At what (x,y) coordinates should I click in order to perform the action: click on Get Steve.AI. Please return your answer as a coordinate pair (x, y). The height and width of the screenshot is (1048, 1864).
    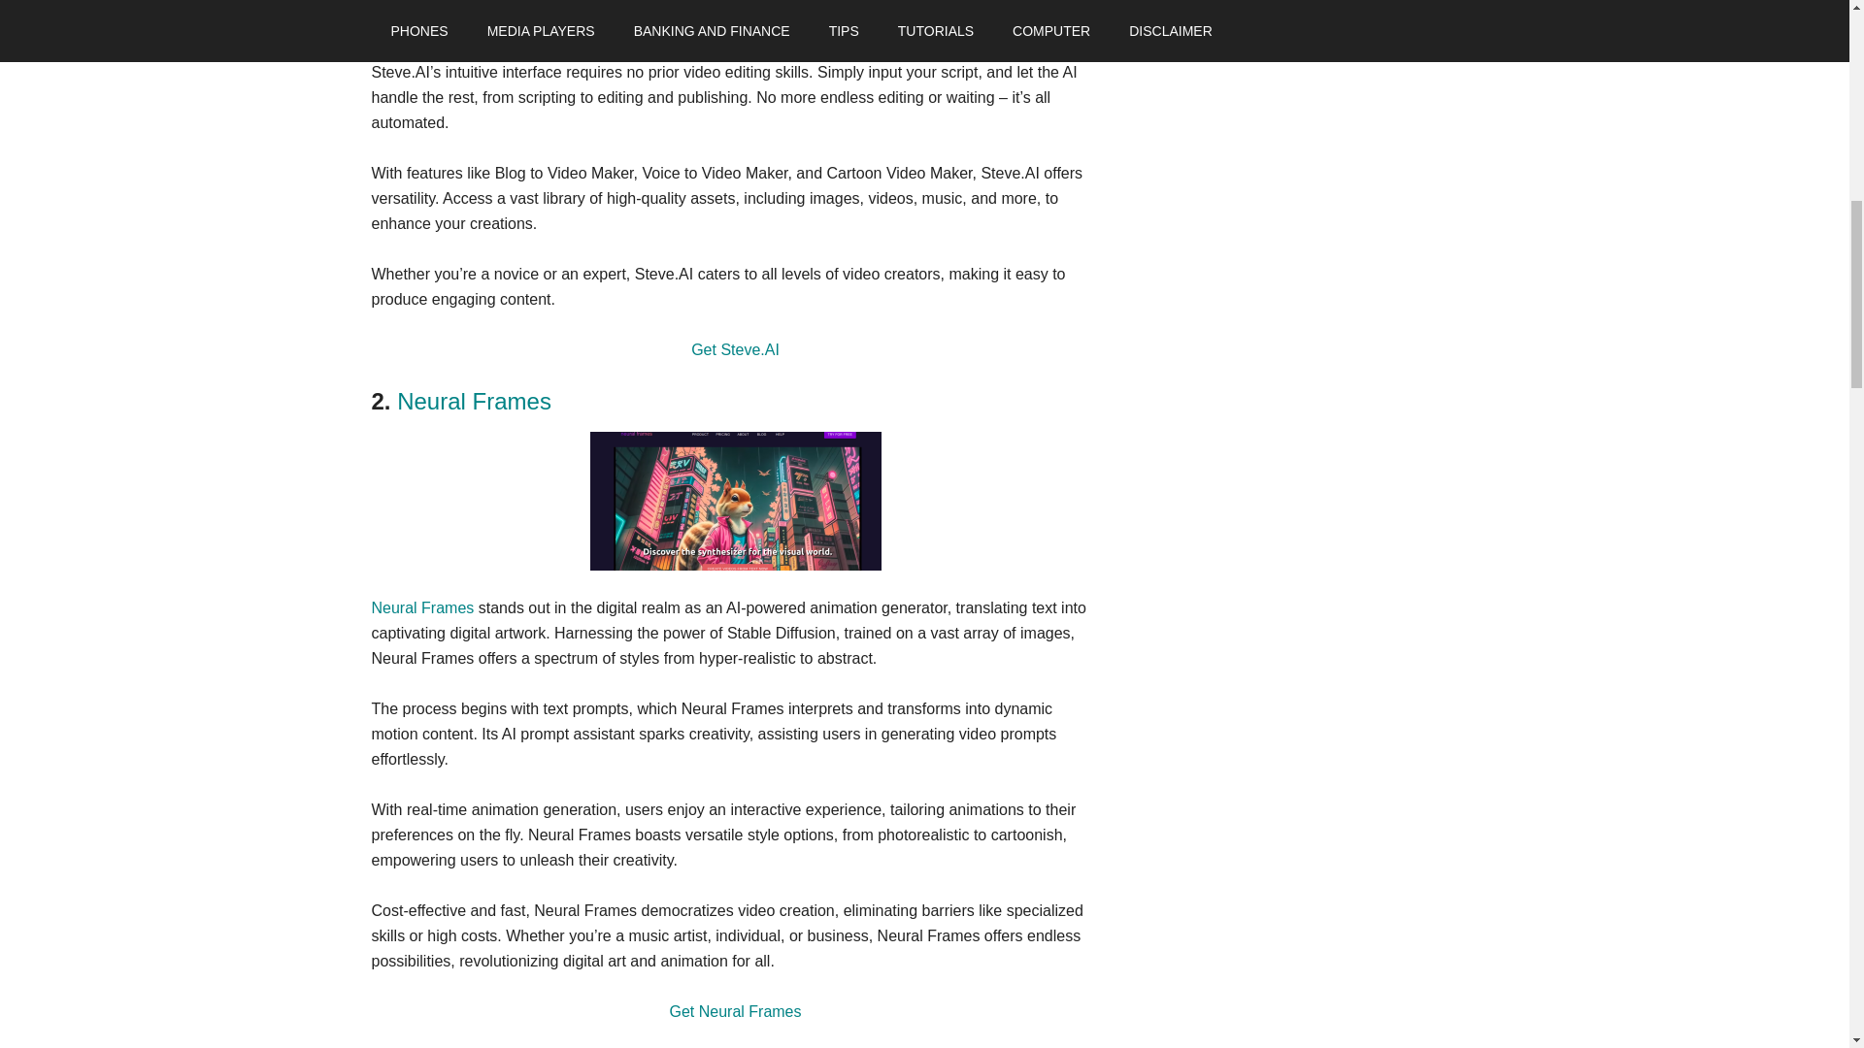
    Looking at the image, I should click on (735, 349).